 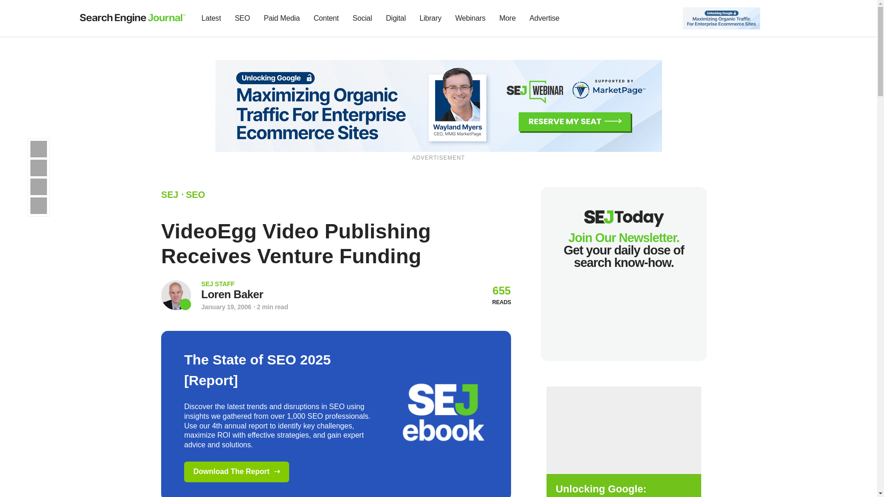 I want to click on Subscribe to our Newsletter, so click(x=775, y=18).